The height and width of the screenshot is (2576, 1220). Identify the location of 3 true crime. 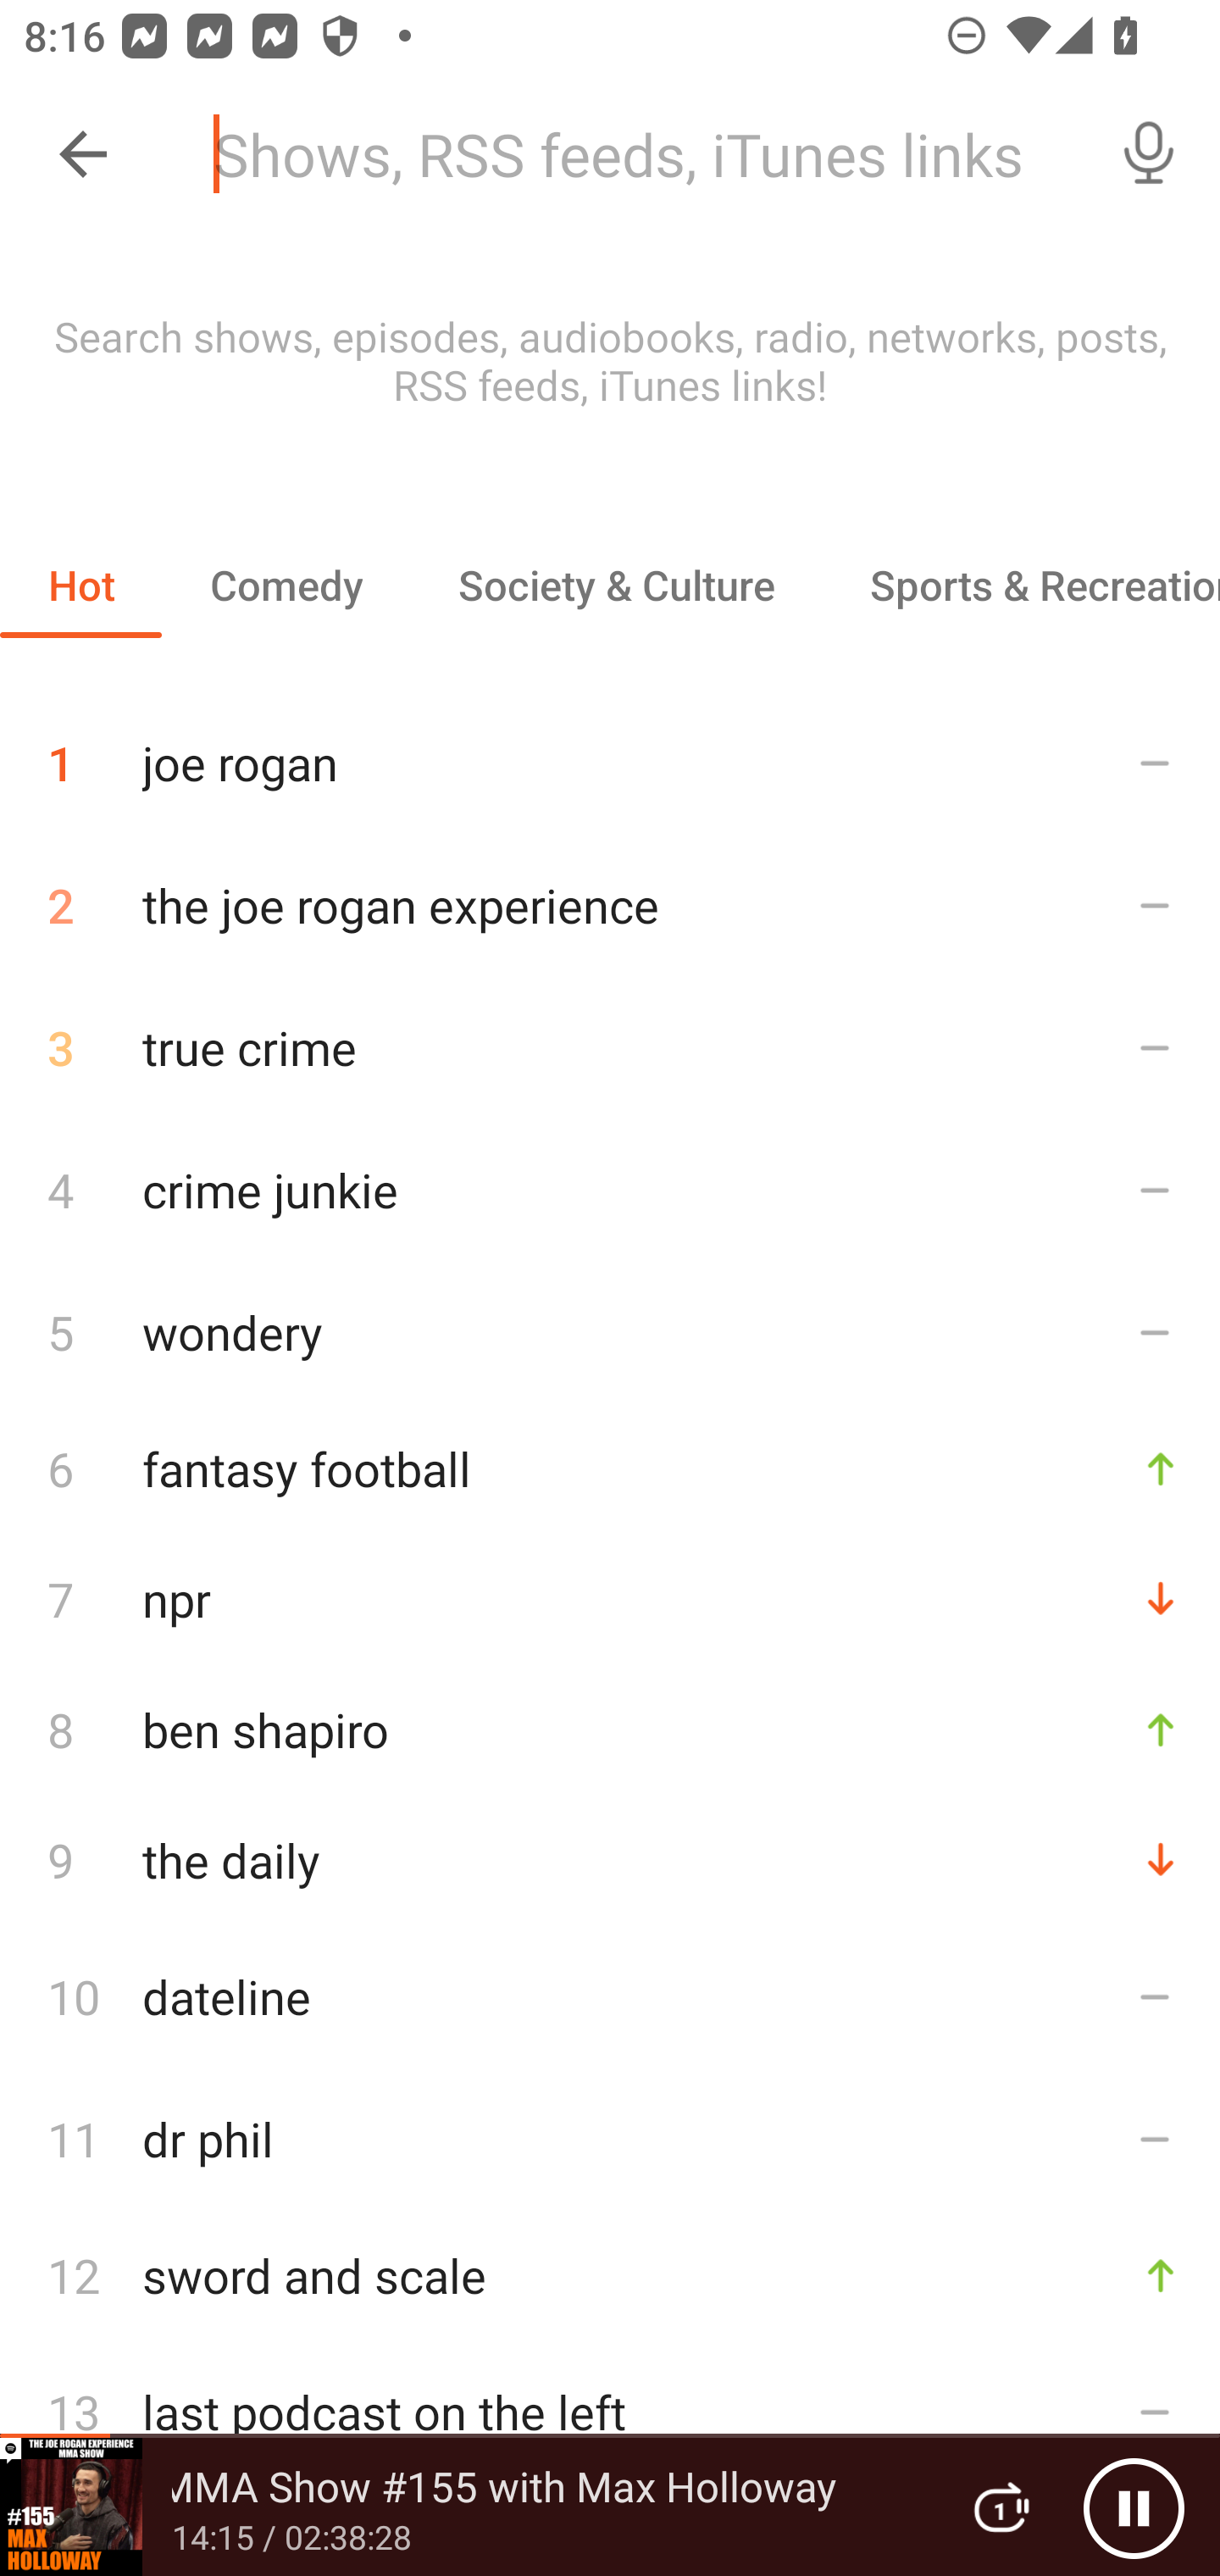
(610, 1047).